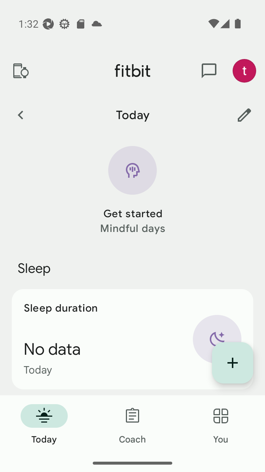  I want to click on Display list of quick log entries, so click(233, 363).